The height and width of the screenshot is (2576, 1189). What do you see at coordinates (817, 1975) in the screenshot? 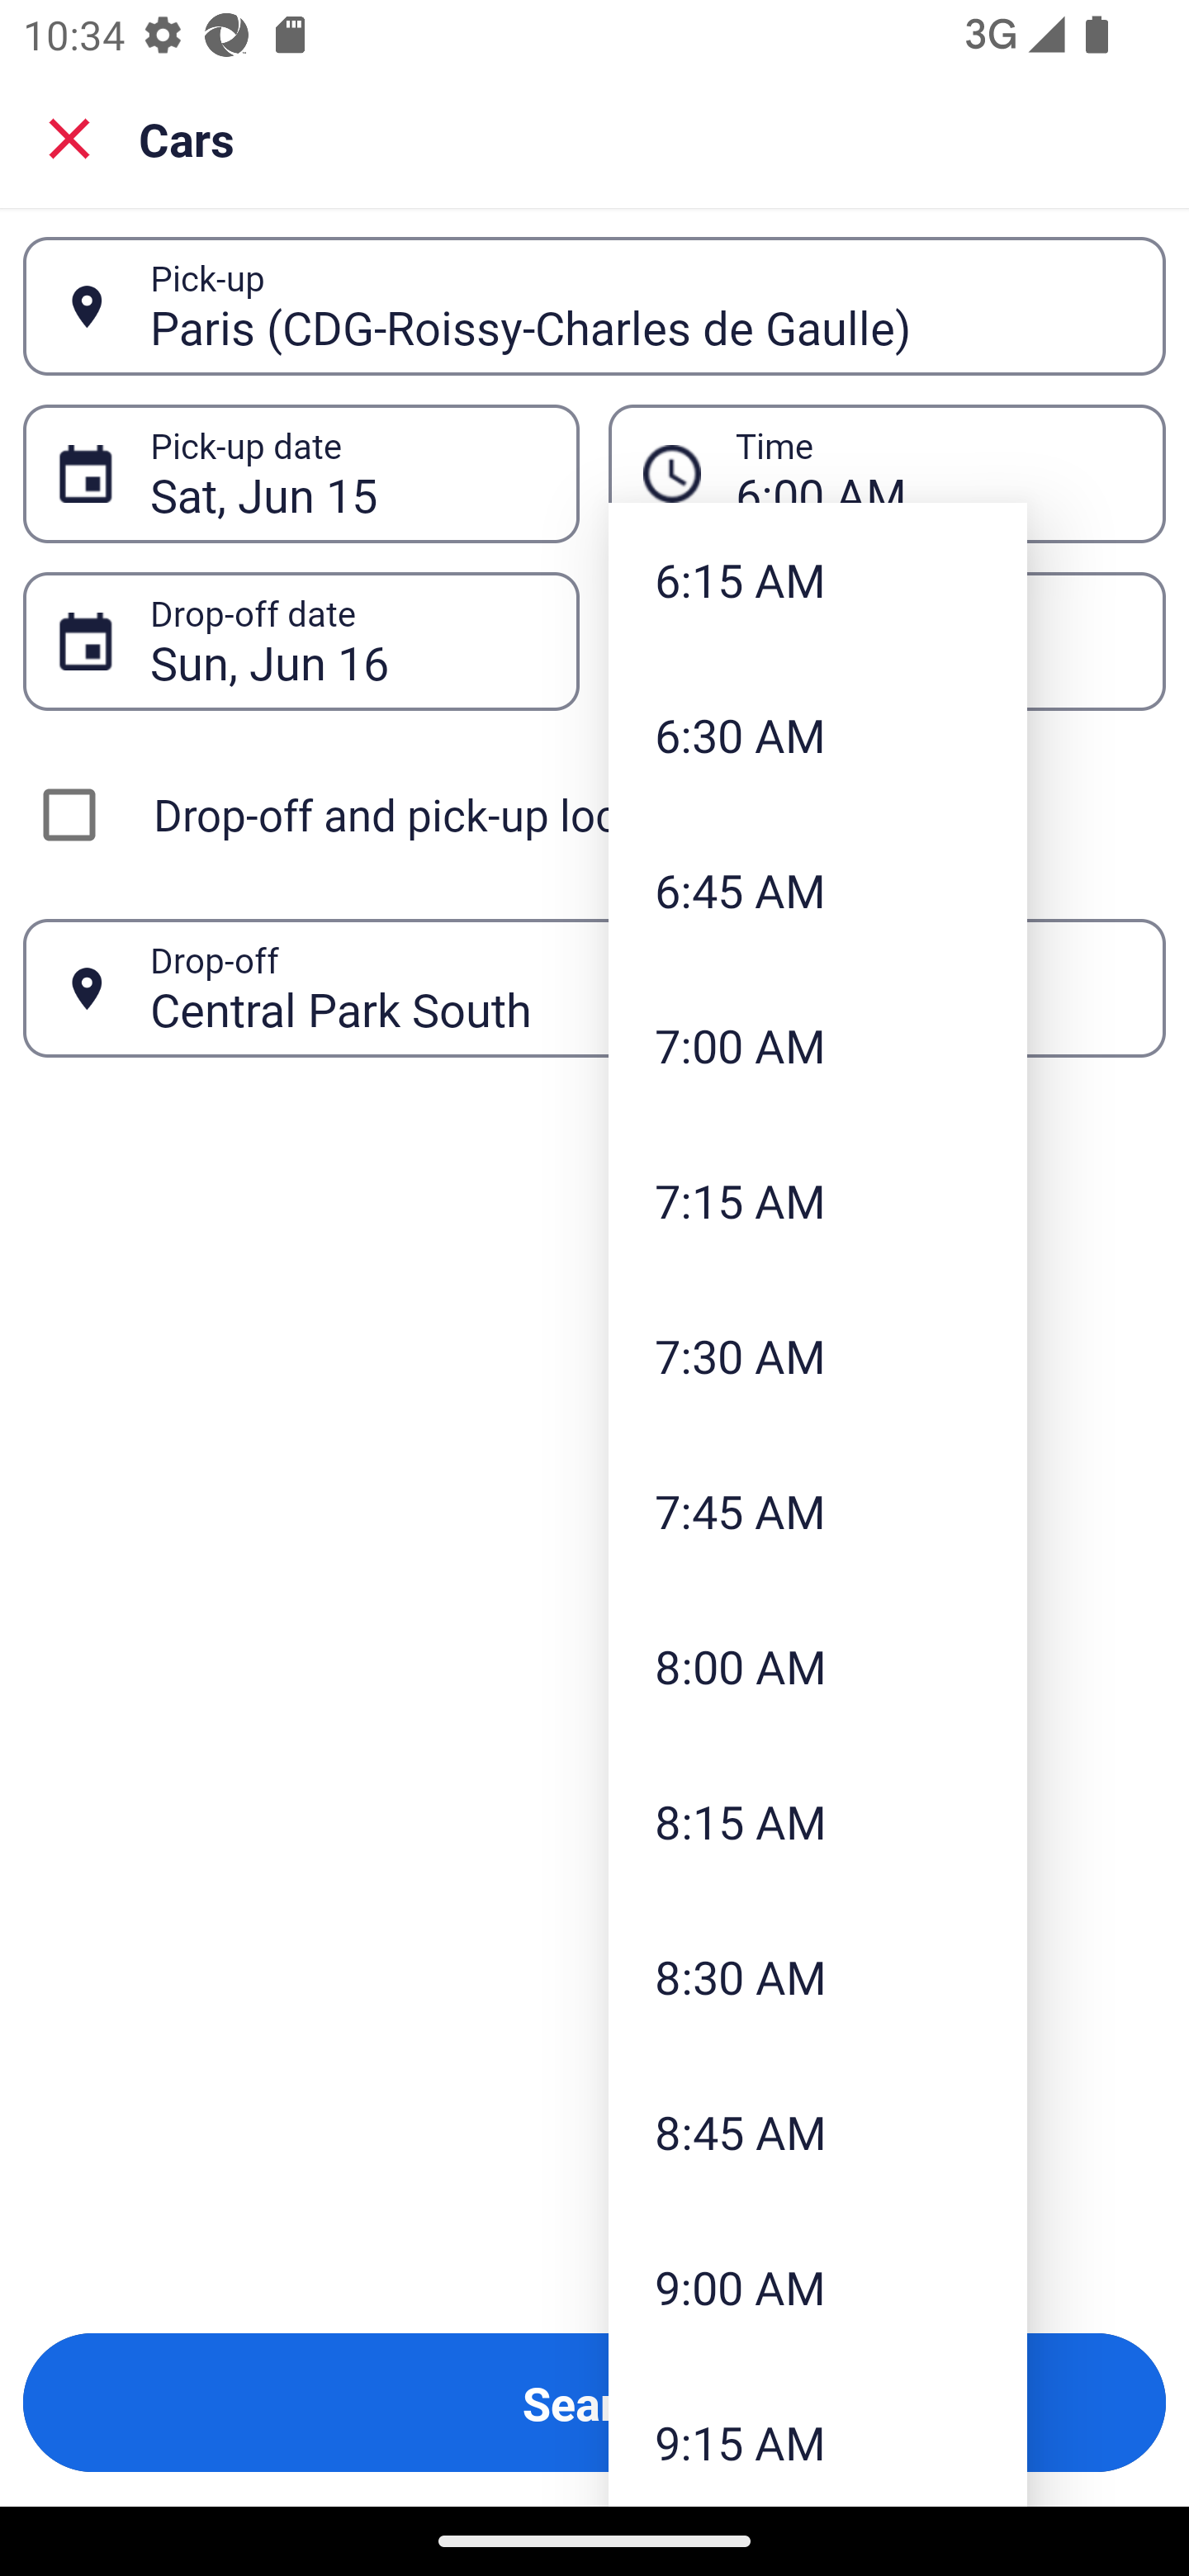
I see `8:30 AM` at bounding box center [817, 1975].